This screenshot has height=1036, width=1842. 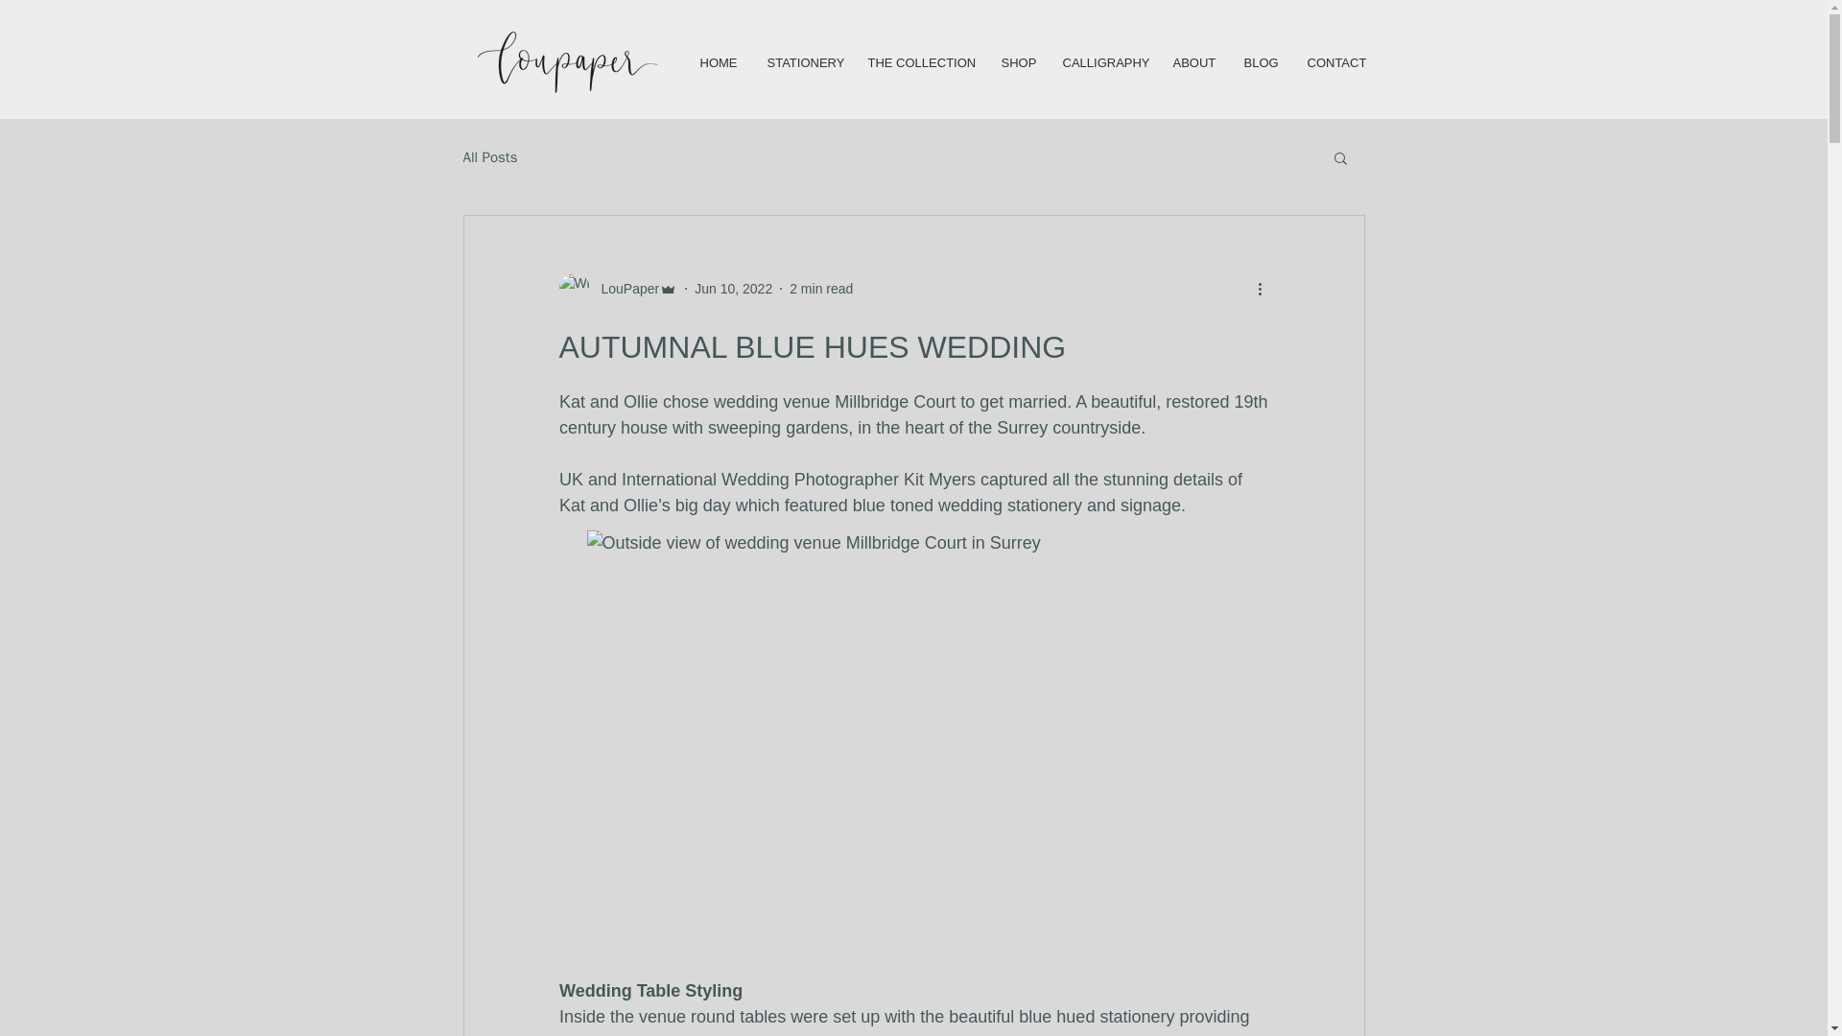 I want to click on HOME, so click(x=718, y=62).